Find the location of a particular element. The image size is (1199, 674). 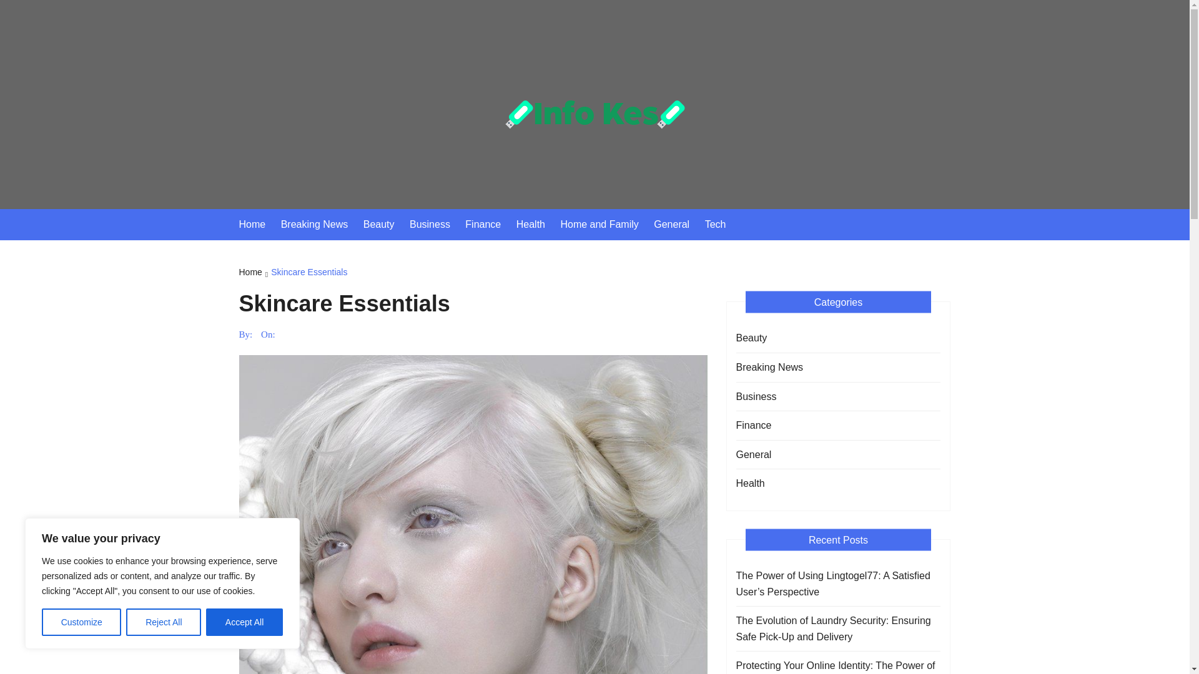

Beauty is located at coordinates (751, 338).